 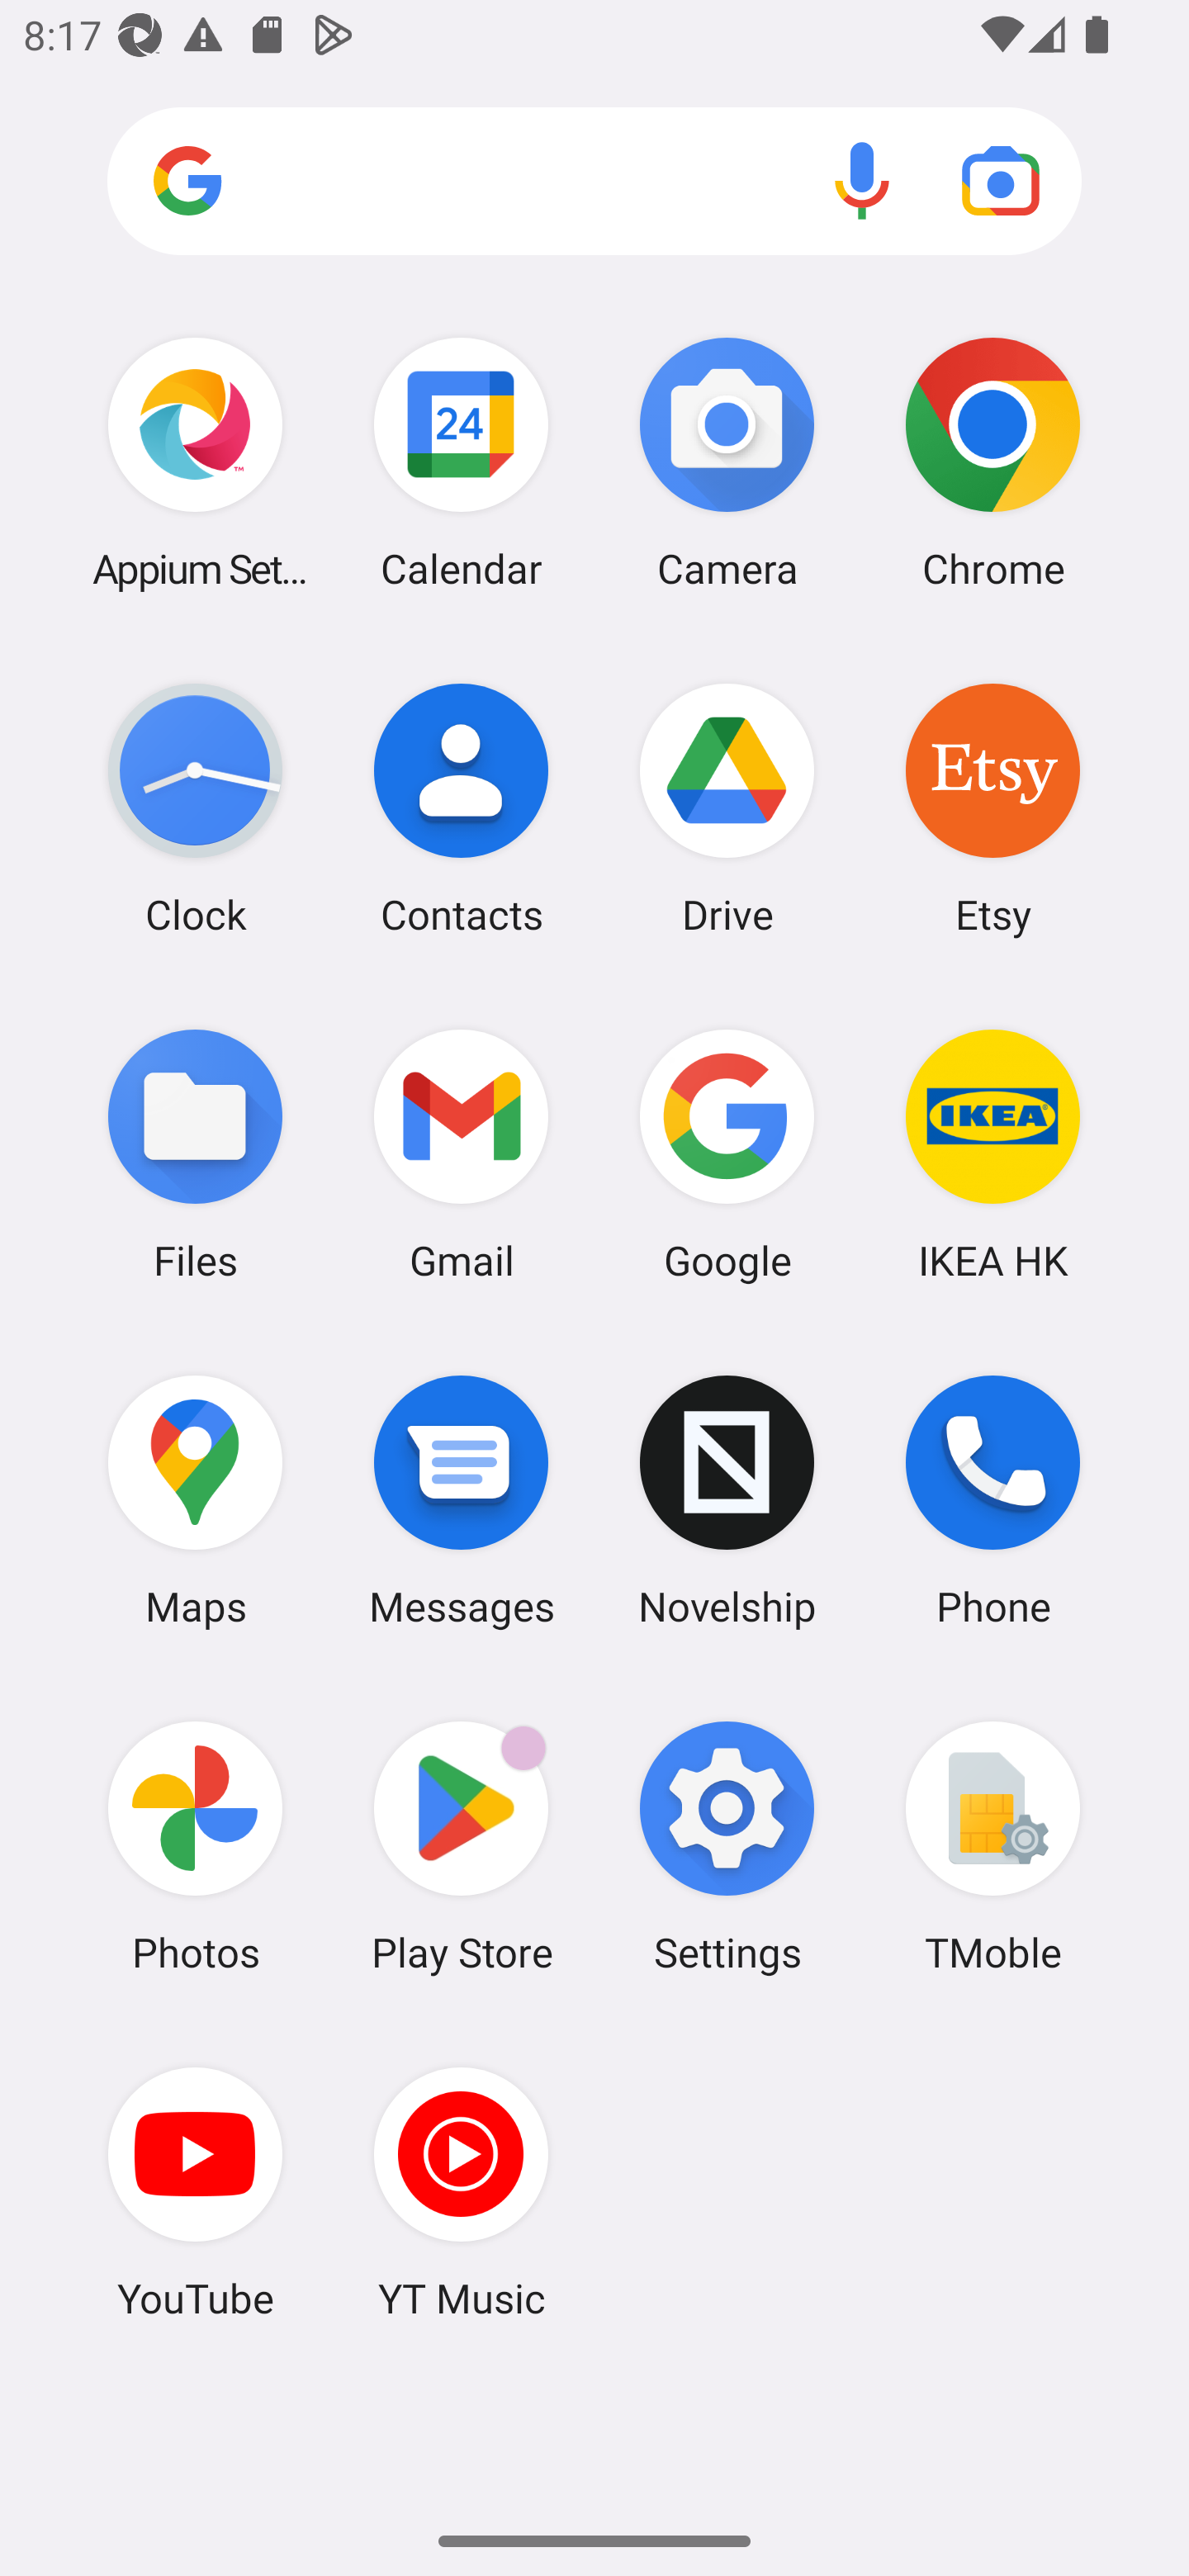 What do you see at coordinates (195, 1847) in the screenshot?
I see `Photos` at bounding box center [195, 1847].